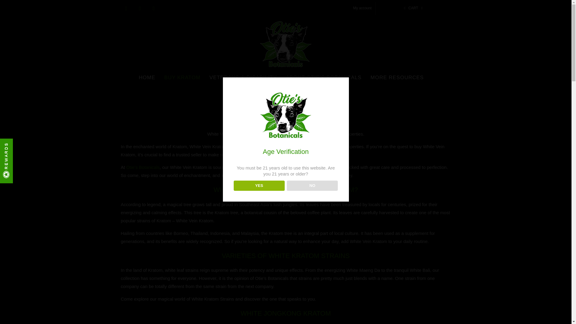 The image size is (576, 324). What do you see at coordinates (182, 77) in the screenshot?
I see `BUY KRATOM` at bounding box center [182, 77].